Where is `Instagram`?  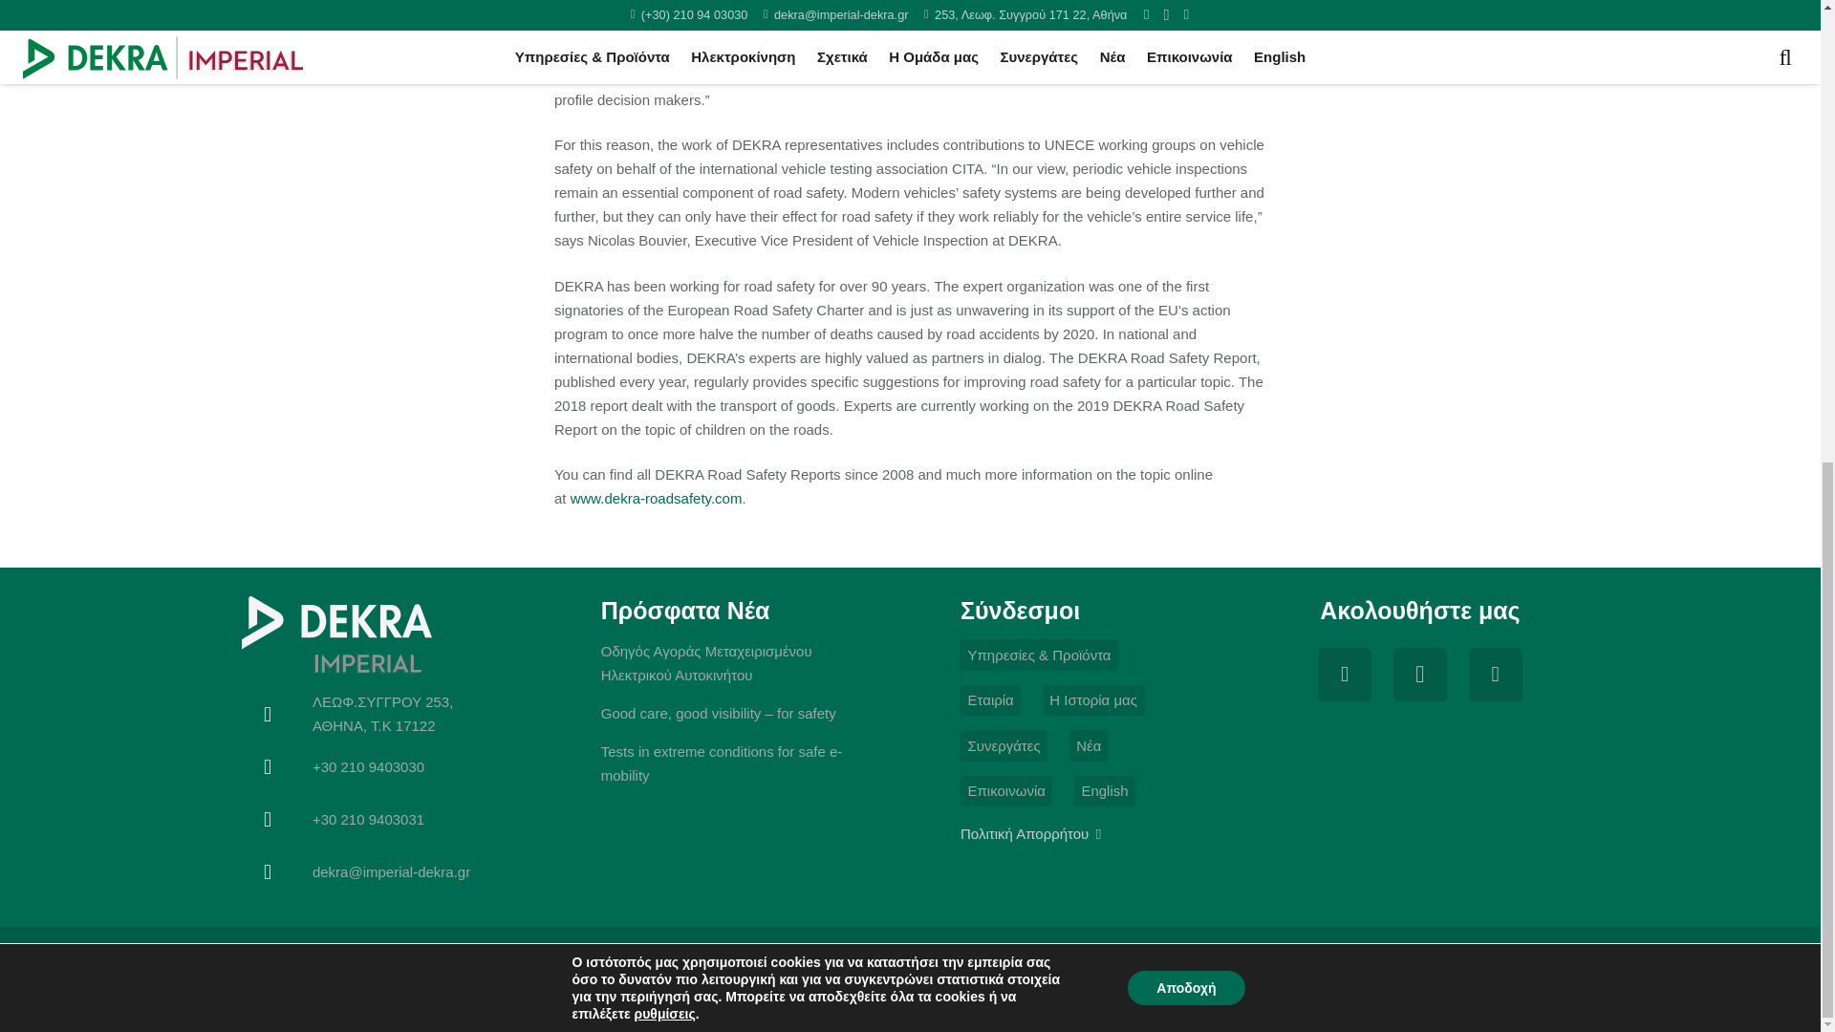
Instagram is located at coordinates (1420, 675).